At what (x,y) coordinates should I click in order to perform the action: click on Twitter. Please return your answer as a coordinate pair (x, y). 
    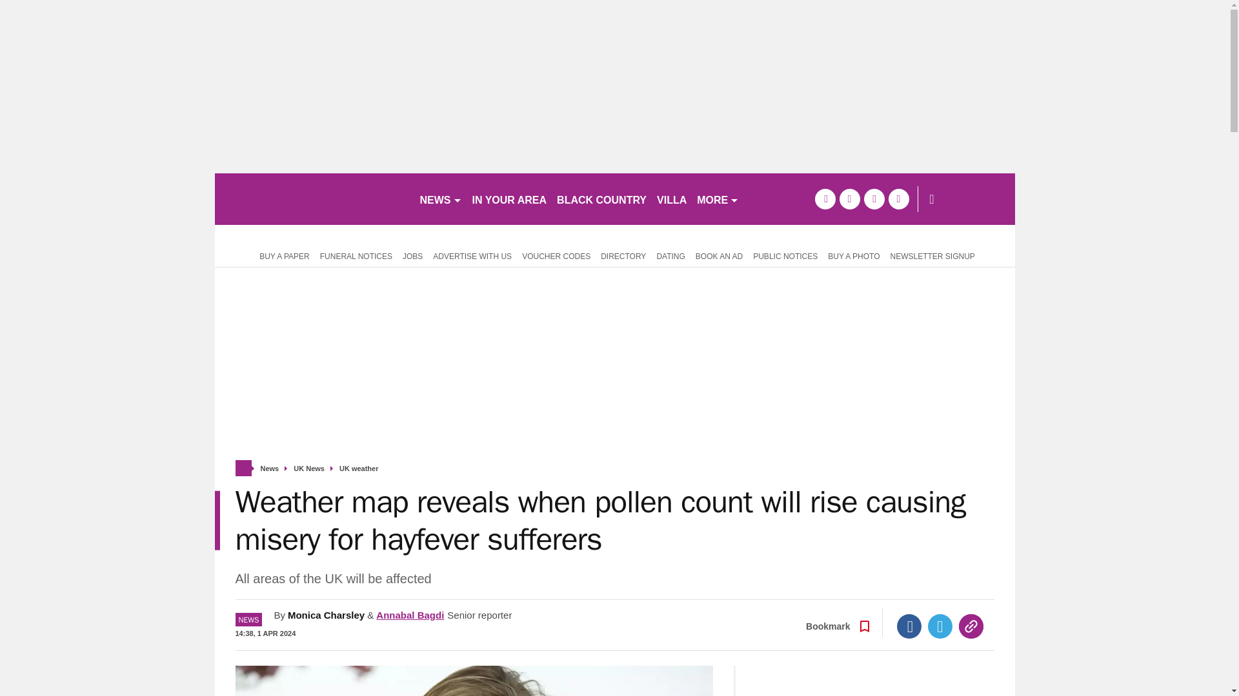
    Looking at the image, I should click on (940, 626).